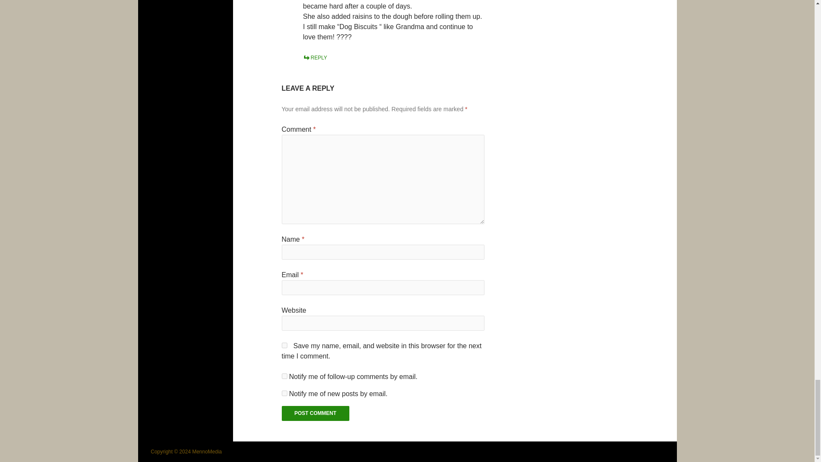 Image resolution: width=821 pixels, height=462 pixels. Describe the element at coordinates (316, 413) in the screenshot. I see `Post Comment` at that location.